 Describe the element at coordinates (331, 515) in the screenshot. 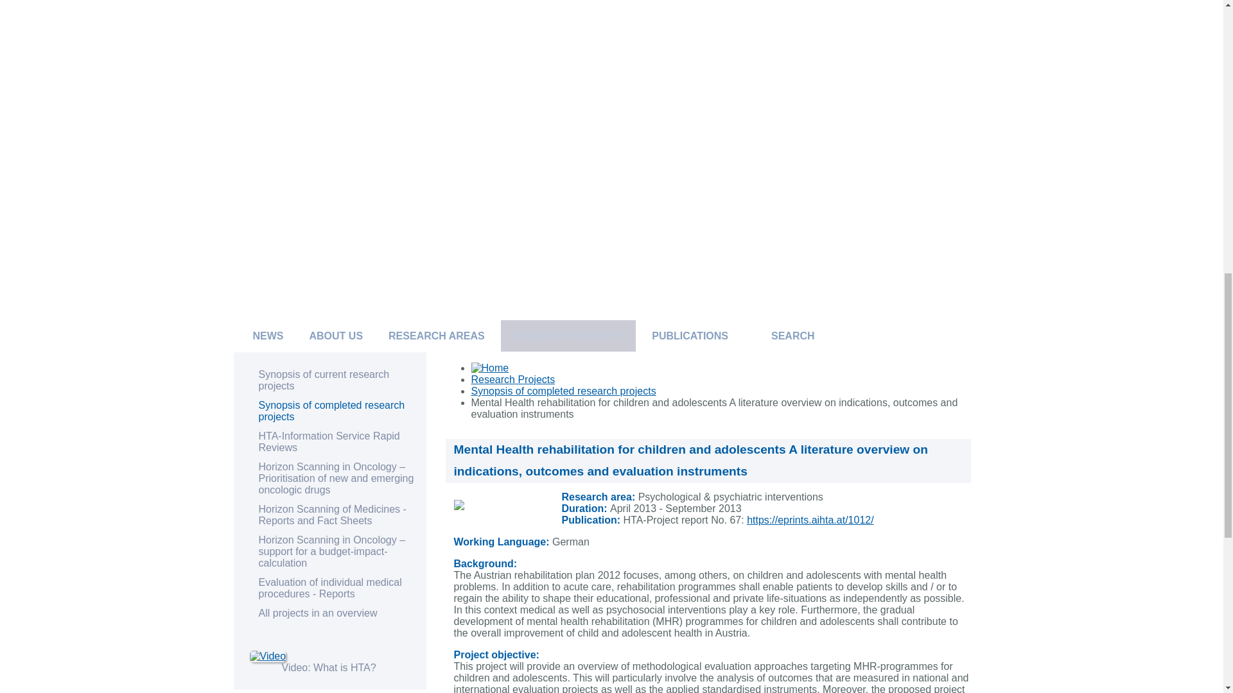

I see `Horizon Scanning of Medicines - Reports and Fact Sheets` at that location.